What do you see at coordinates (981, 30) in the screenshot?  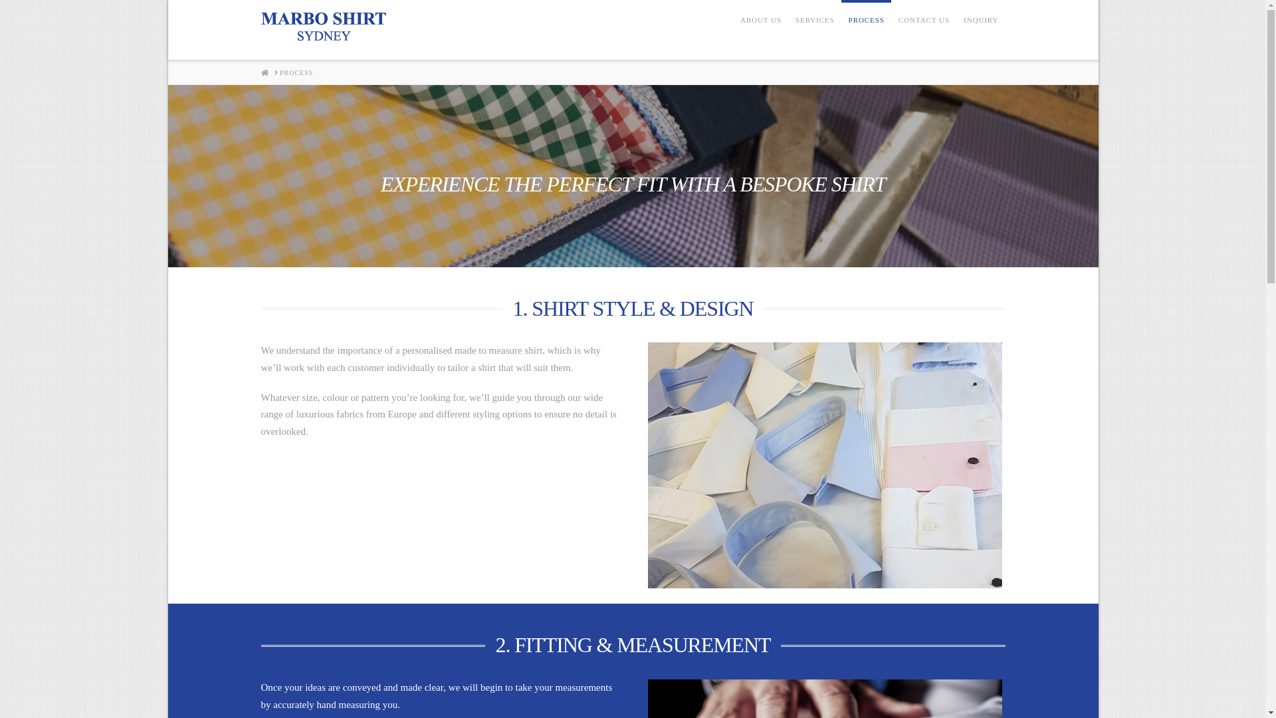 I see `INQUIRY` at bounding box center [981, 30].